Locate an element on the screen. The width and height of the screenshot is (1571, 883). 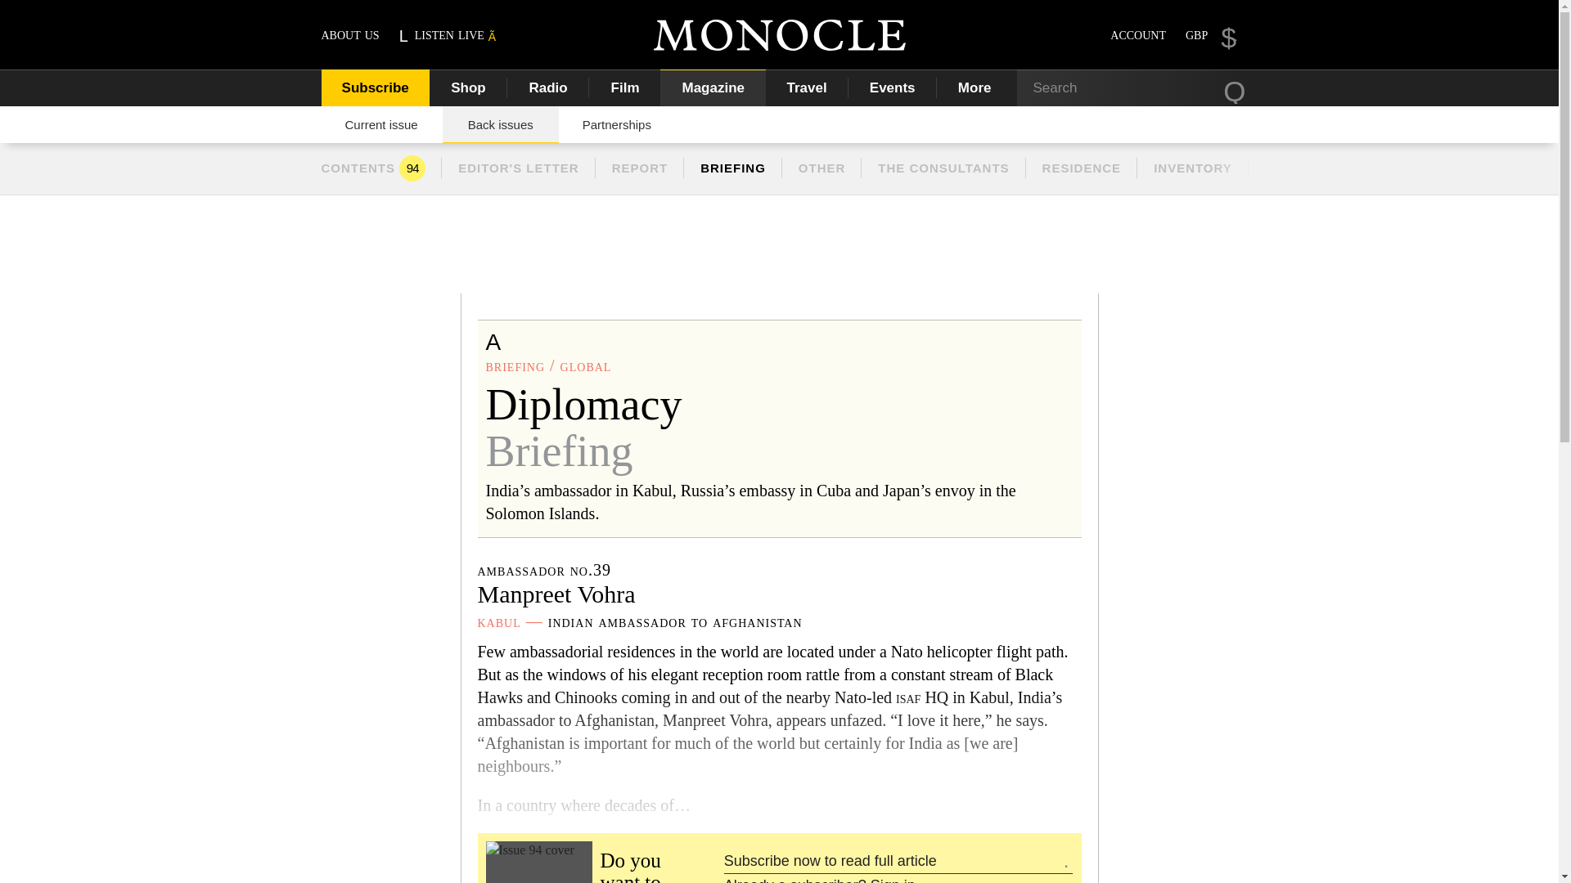
Shop is located at coordinates (468, 87).